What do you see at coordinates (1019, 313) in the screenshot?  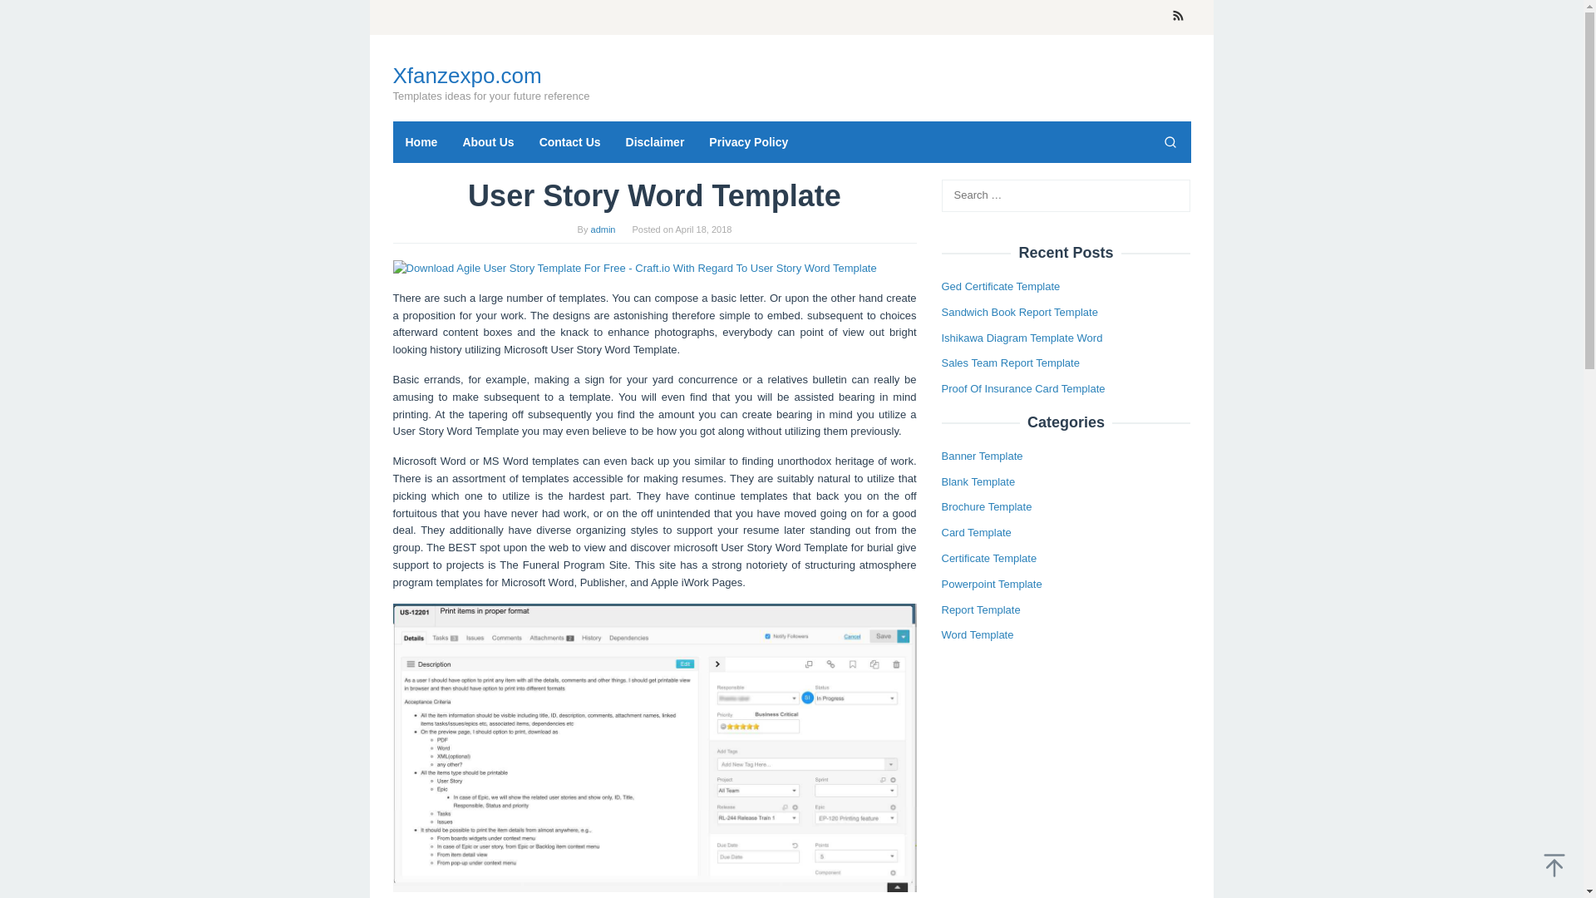 I see `Sandwich Book Report Template` at bounding box center [1019, 313].